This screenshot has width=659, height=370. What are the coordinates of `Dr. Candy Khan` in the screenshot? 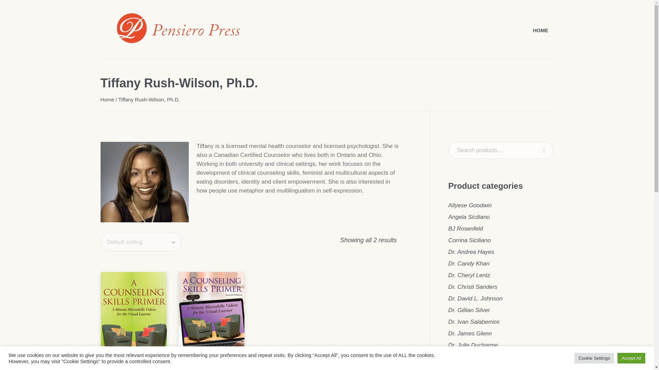 It's located at (469, 263).